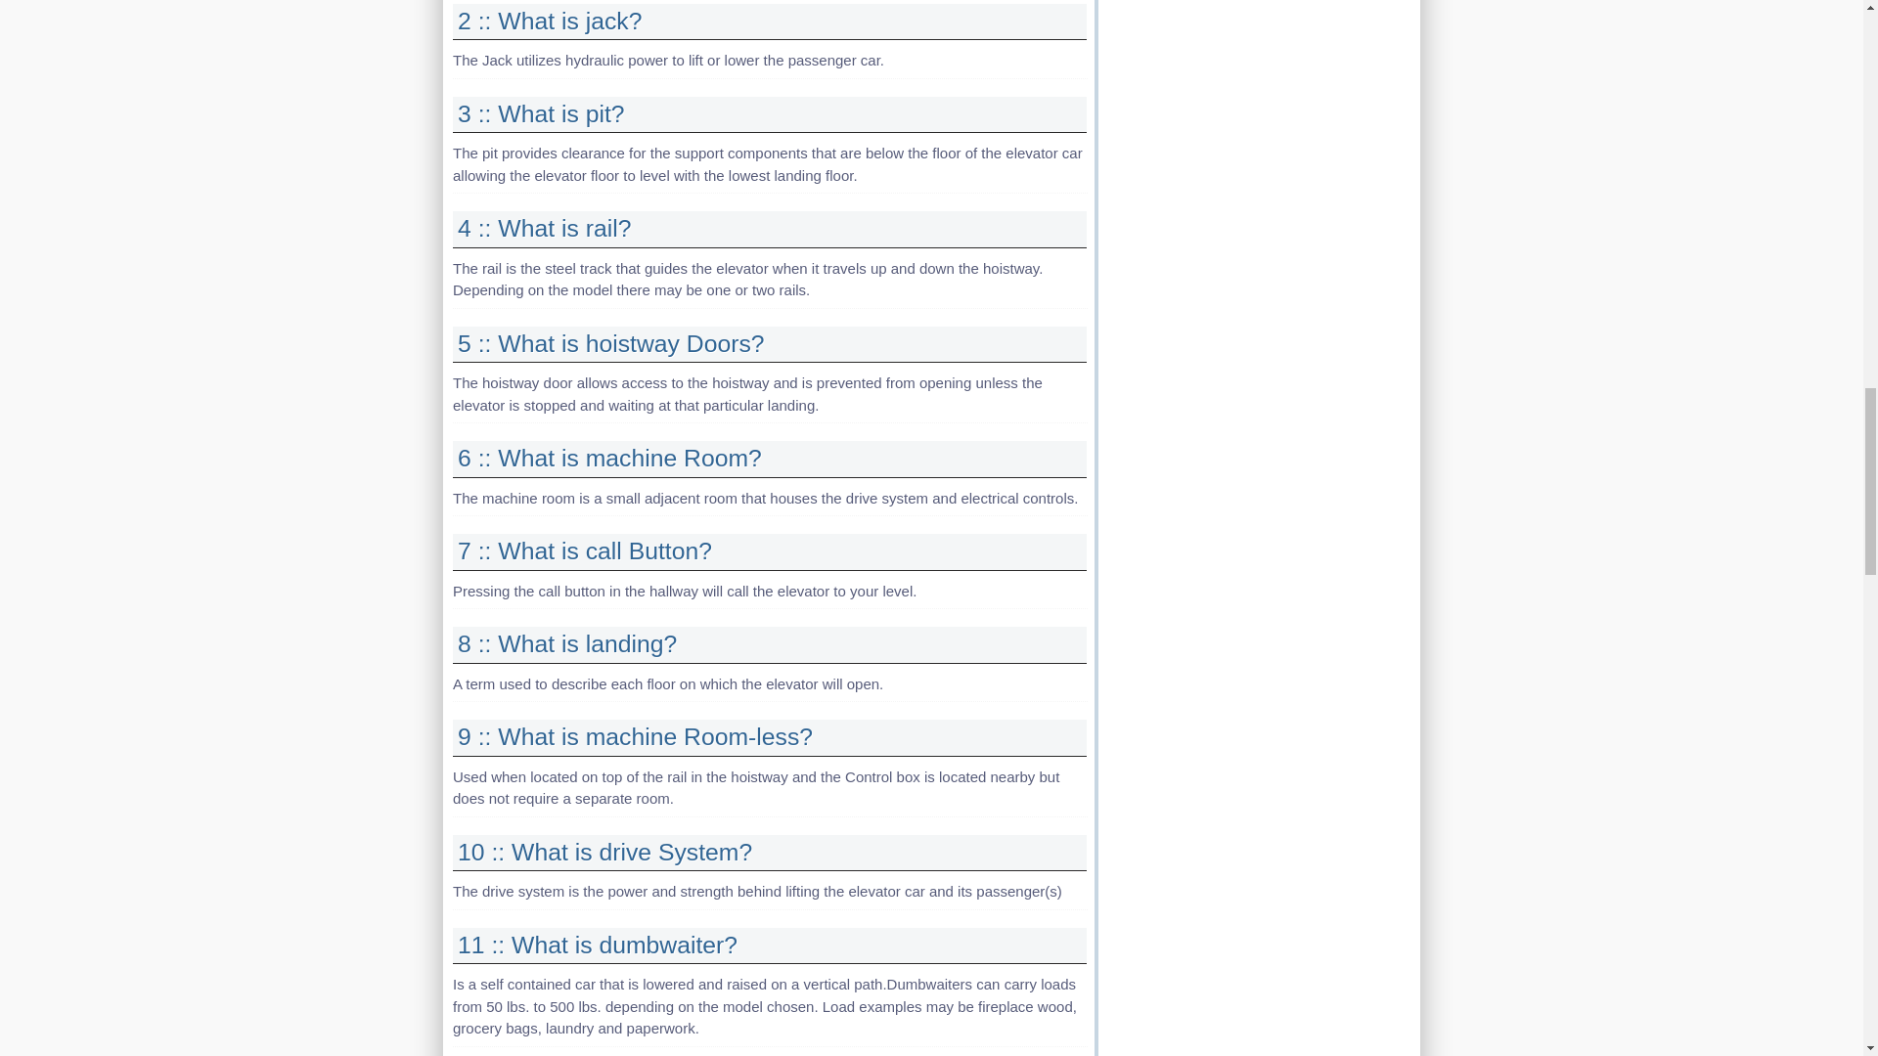  I want to click on View all Answers, so click(567, 643).